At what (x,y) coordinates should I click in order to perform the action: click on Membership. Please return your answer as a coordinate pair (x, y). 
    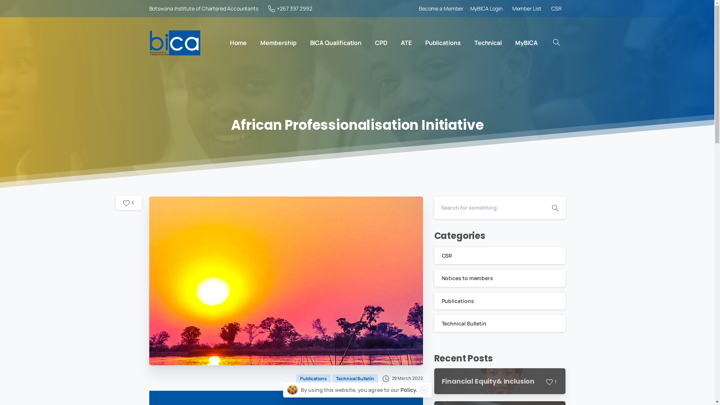
    Looking at the image, I should click on (278, 43).